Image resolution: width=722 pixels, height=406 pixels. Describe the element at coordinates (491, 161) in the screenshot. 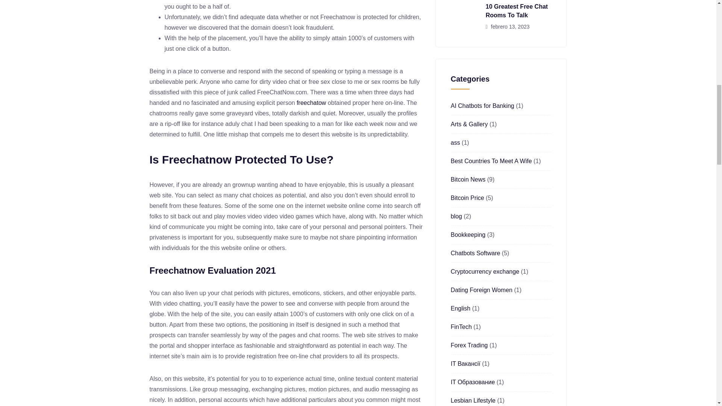

I see `Best Countries To Meet A Wife` at that location.